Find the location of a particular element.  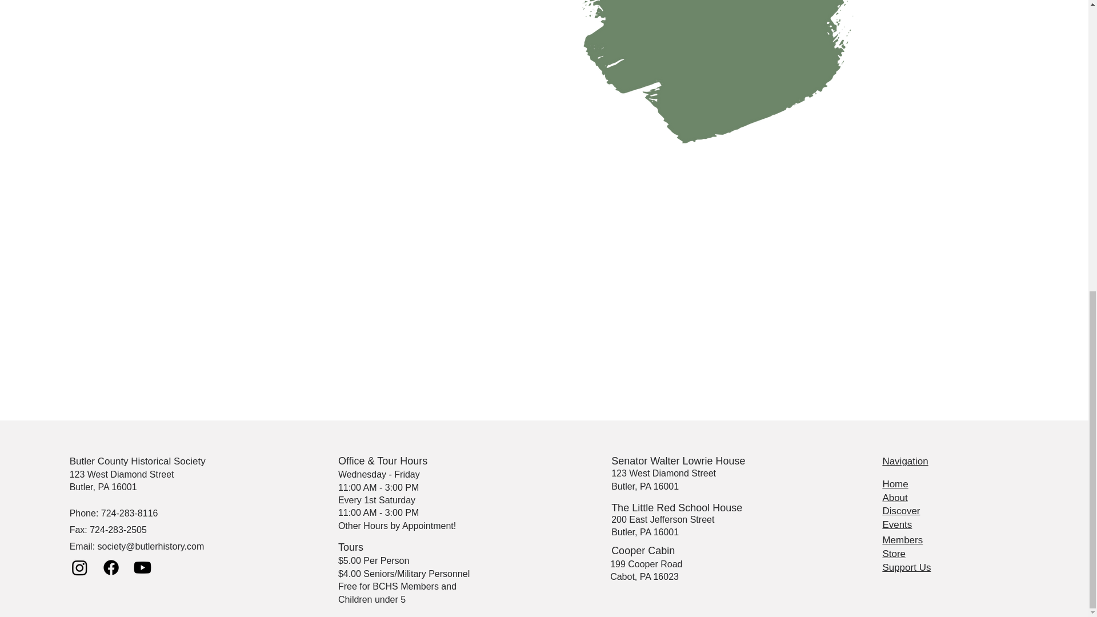

Events is located at coordinates (896, 524).